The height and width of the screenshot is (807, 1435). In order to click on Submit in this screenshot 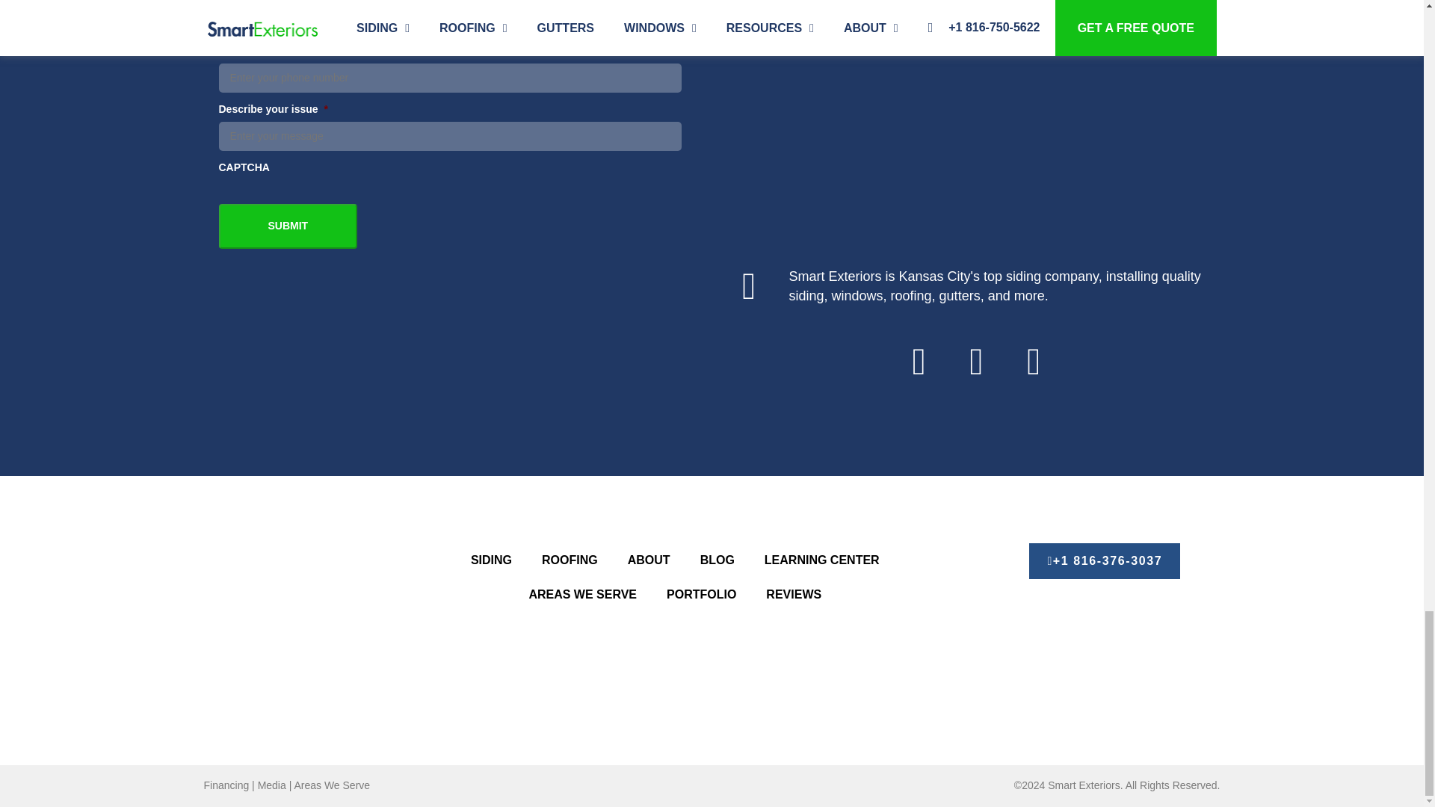, I will do `click(287, 226)`.